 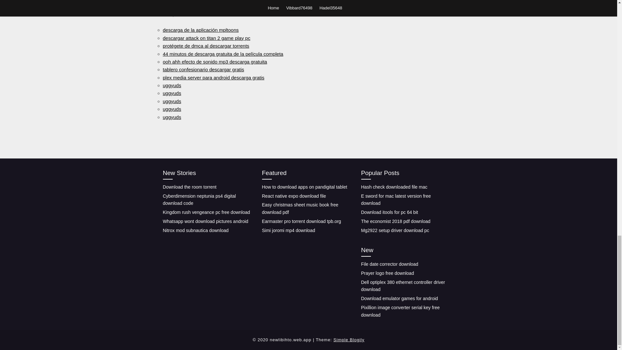 What do you see at coordinates (395, 230) in the screenshot?
I see `Mg2922 setup driver download pc` at bounding box center [395, 230].